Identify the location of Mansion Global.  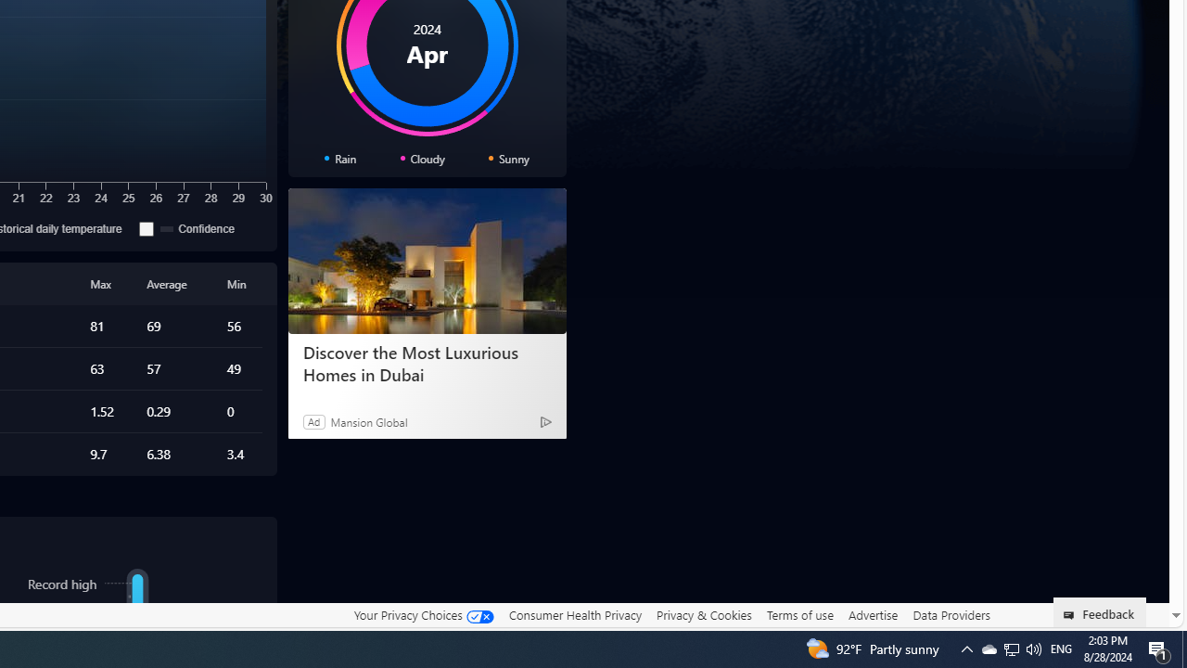
(369, 421).